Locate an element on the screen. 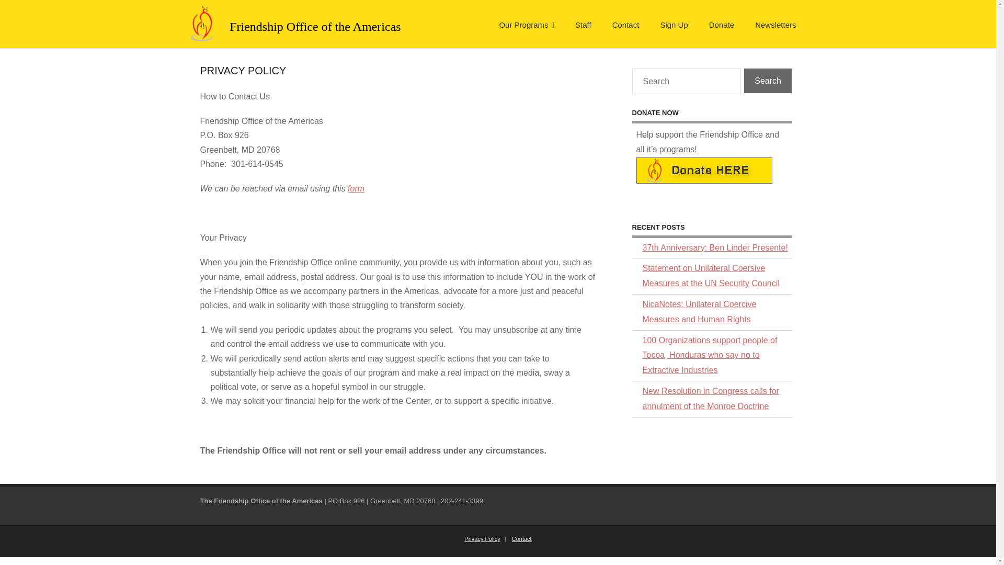 This screenshot has height=565, width=1004. Search is located at coordinates (768, 81).